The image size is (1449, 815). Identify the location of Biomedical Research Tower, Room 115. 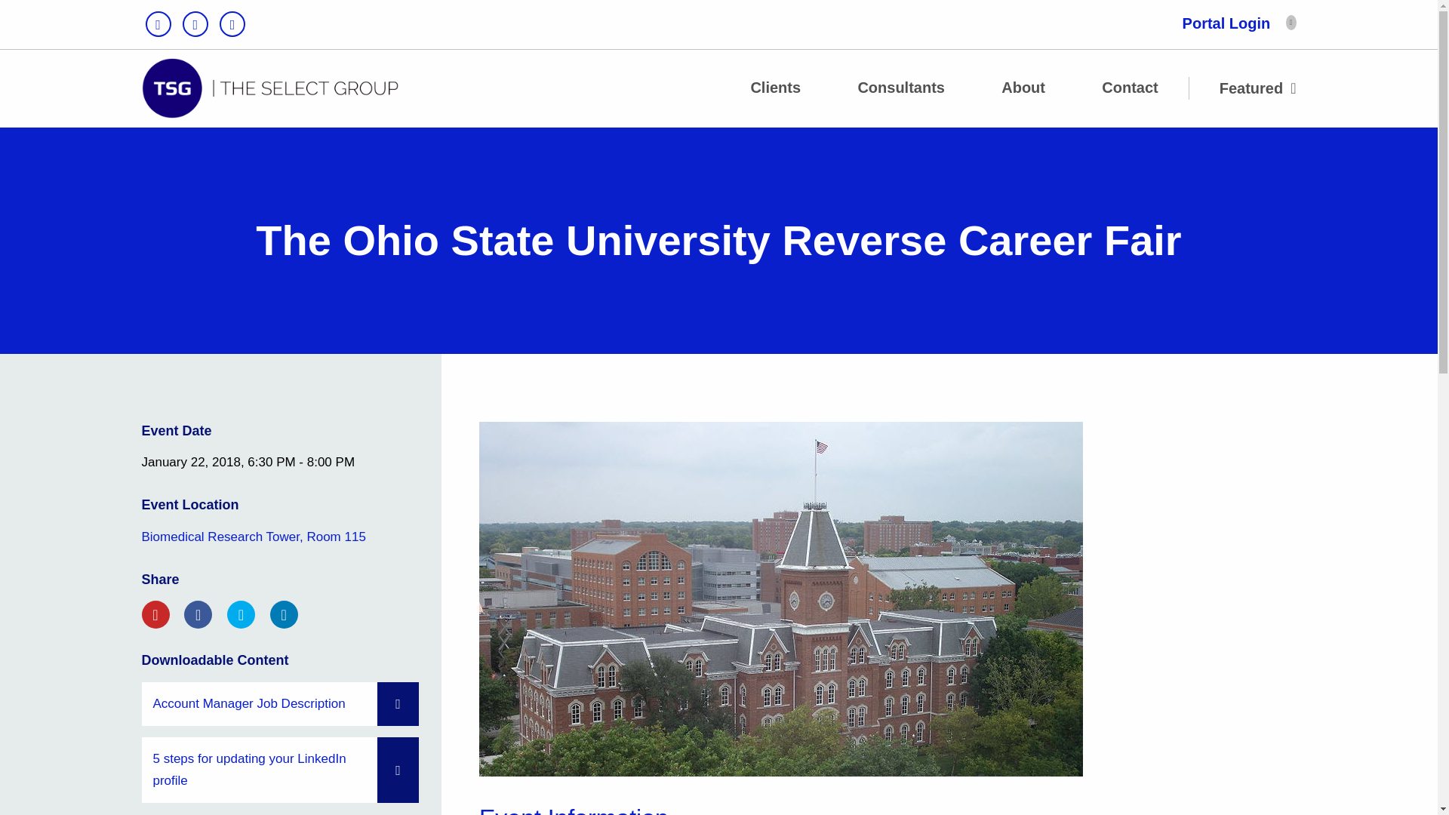
(254, 537).